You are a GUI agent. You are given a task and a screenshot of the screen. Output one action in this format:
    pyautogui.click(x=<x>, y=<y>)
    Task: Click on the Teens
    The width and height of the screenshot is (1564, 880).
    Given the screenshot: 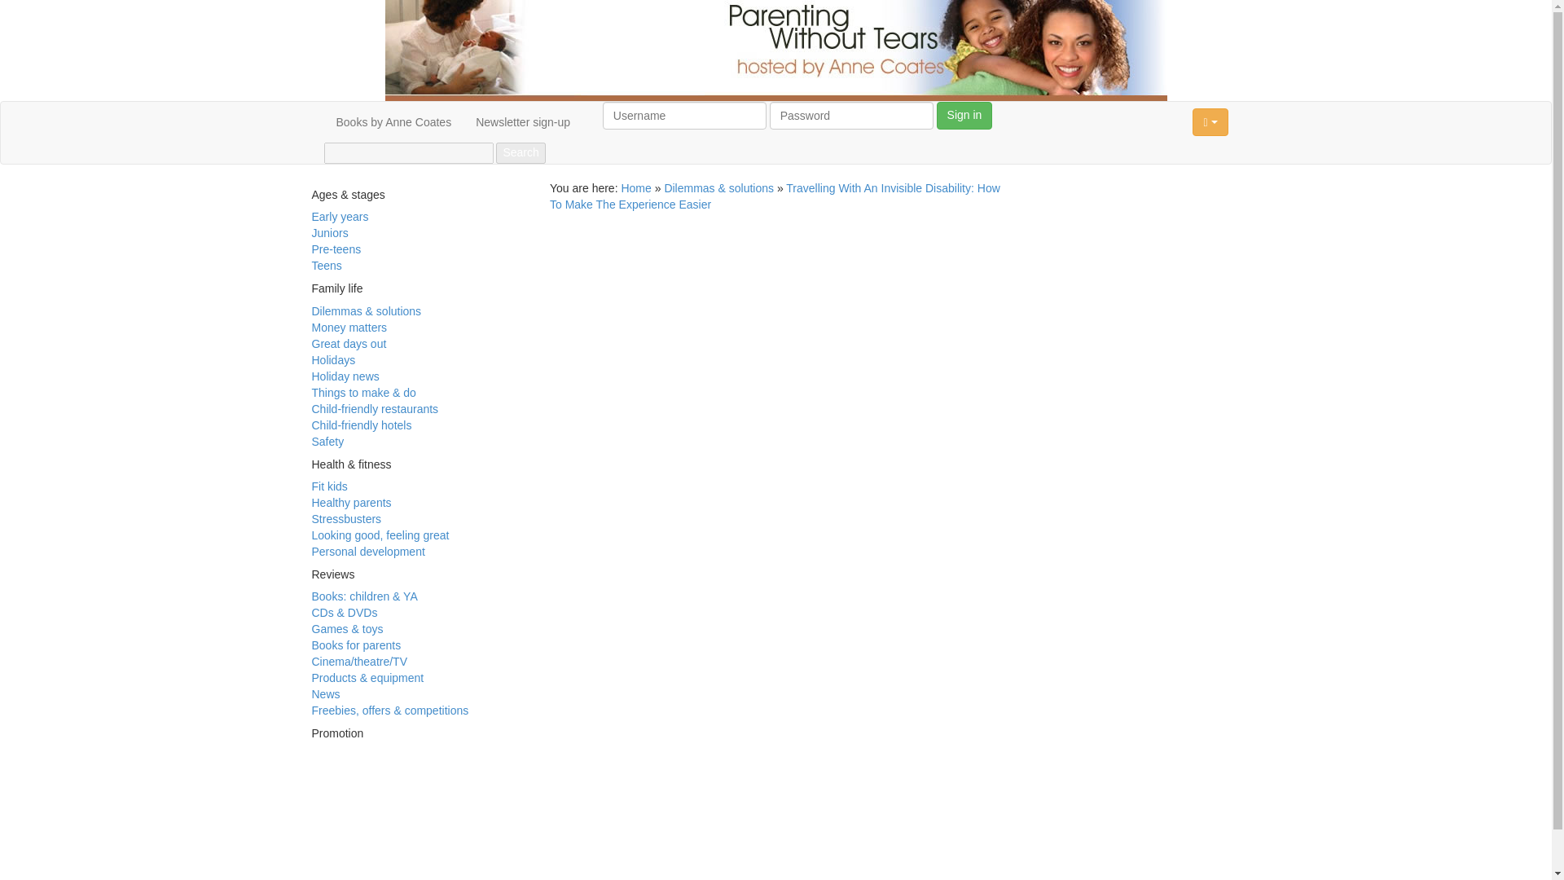 What is the action you would take?
    pyautogui.click(x=326, y=265)
    